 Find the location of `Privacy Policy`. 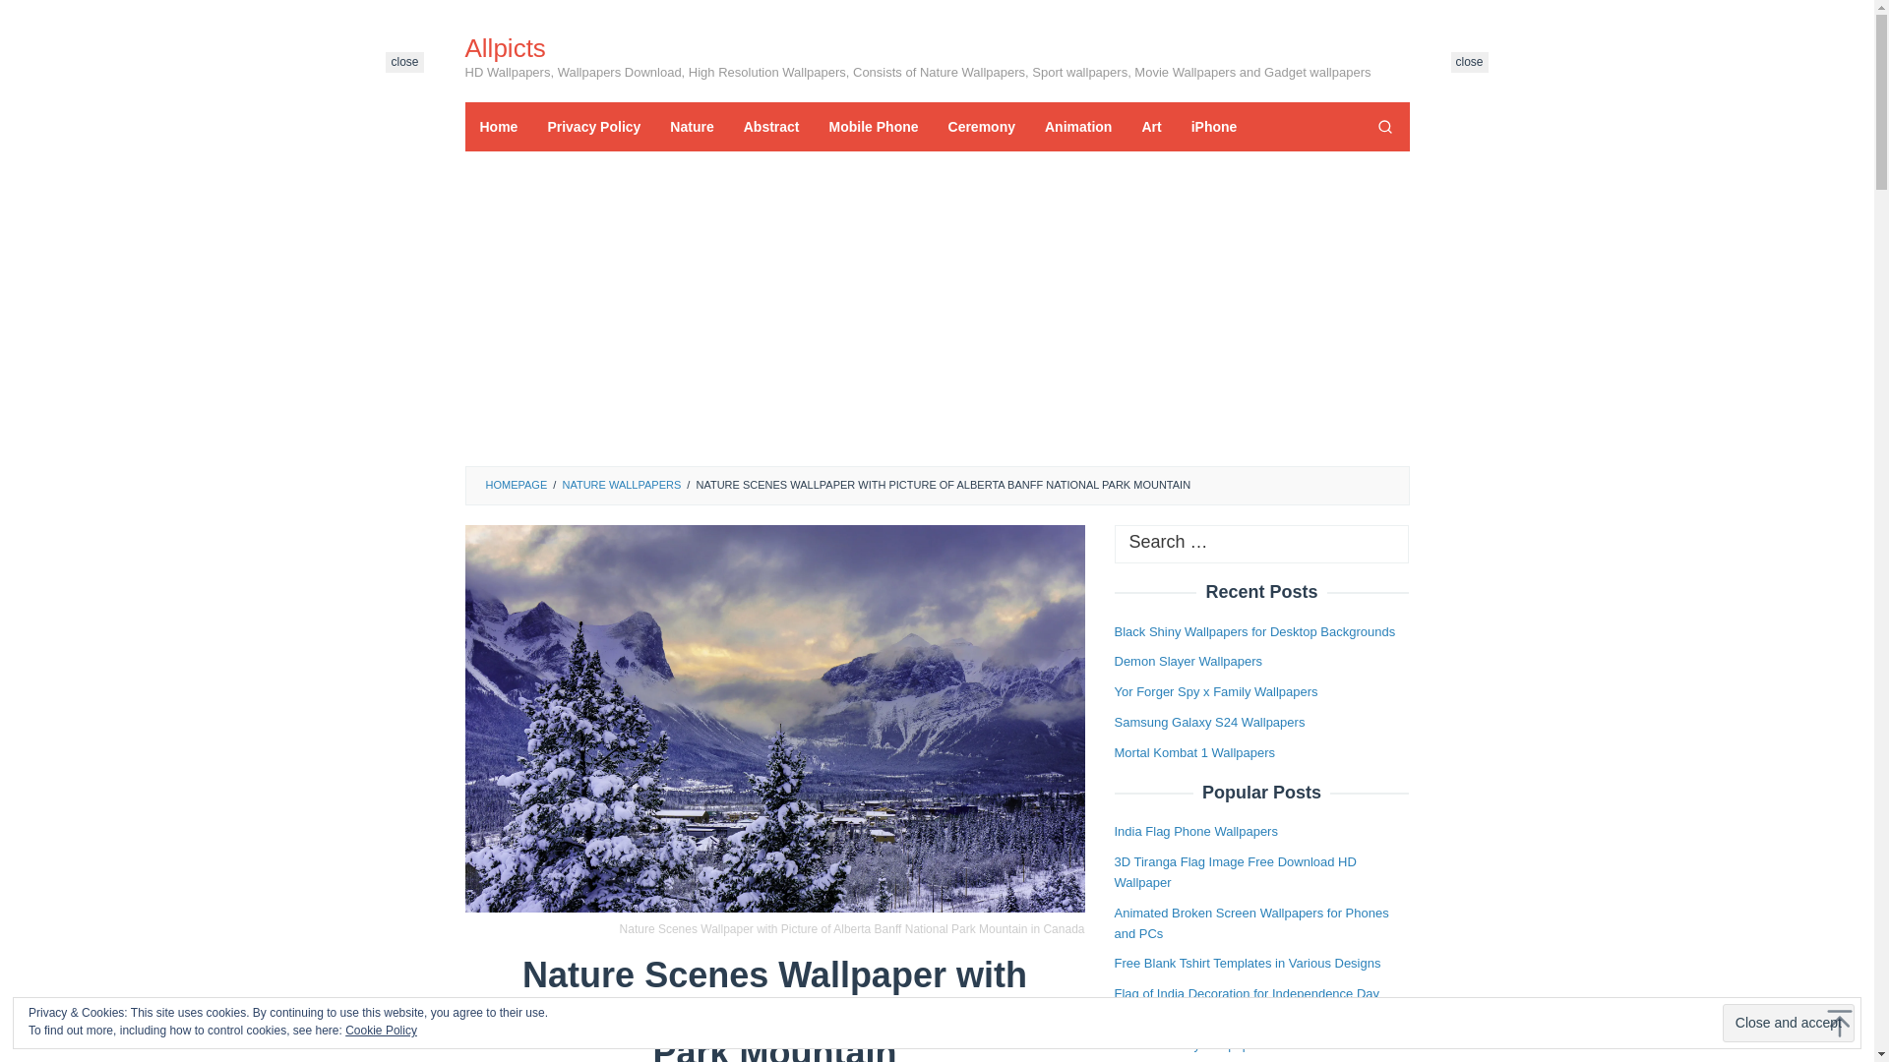

Privacy Policy is located at coordinates (594, 126).